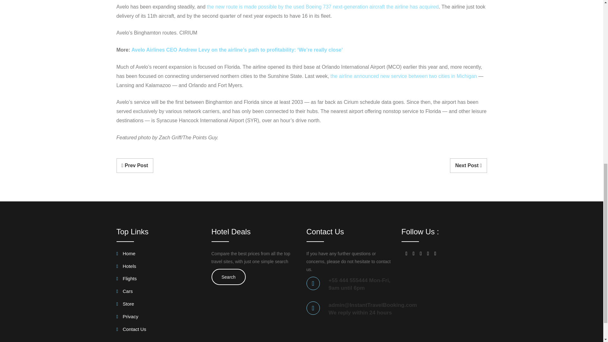 The height and width of the screenshot is (342, 608). Describe the element at coordinates (127, 318) in the screenshot. I see `Privacy` at that location.